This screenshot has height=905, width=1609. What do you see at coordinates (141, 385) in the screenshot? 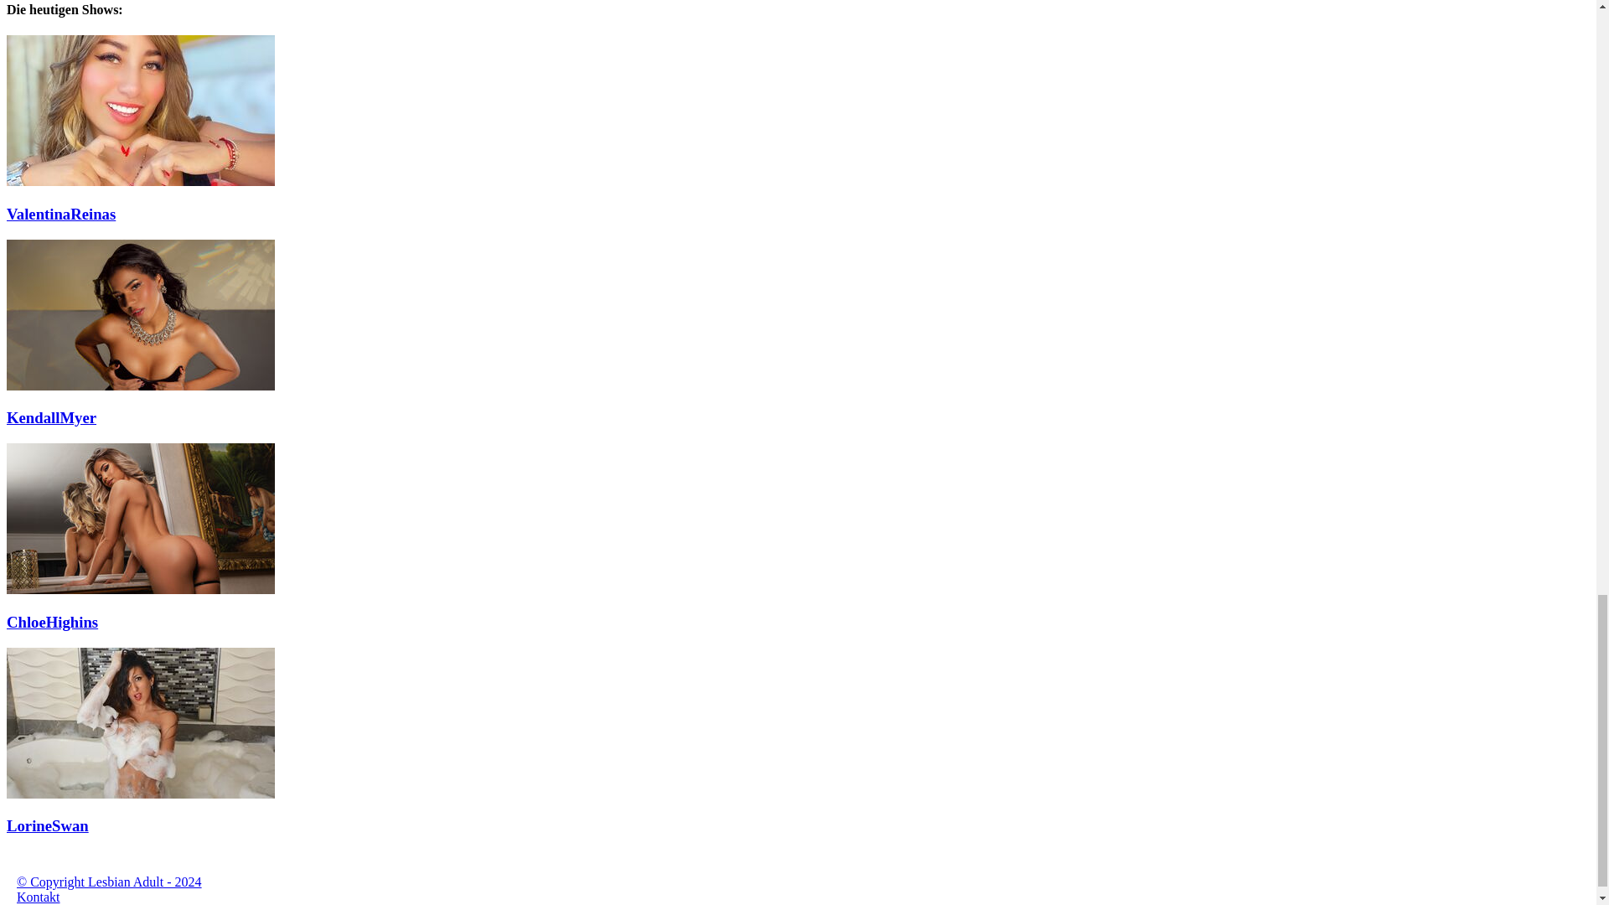
I see `KendallMyer webcam show` at bounding box center [141, 385].